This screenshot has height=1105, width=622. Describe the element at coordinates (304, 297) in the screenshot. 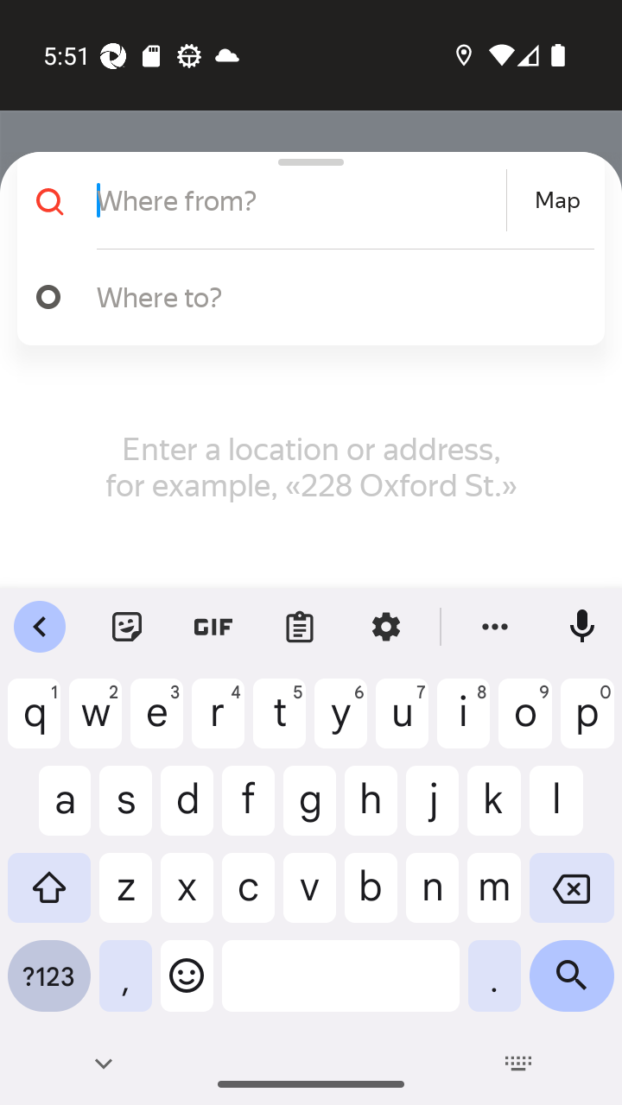

I see `Where to?` at that location.